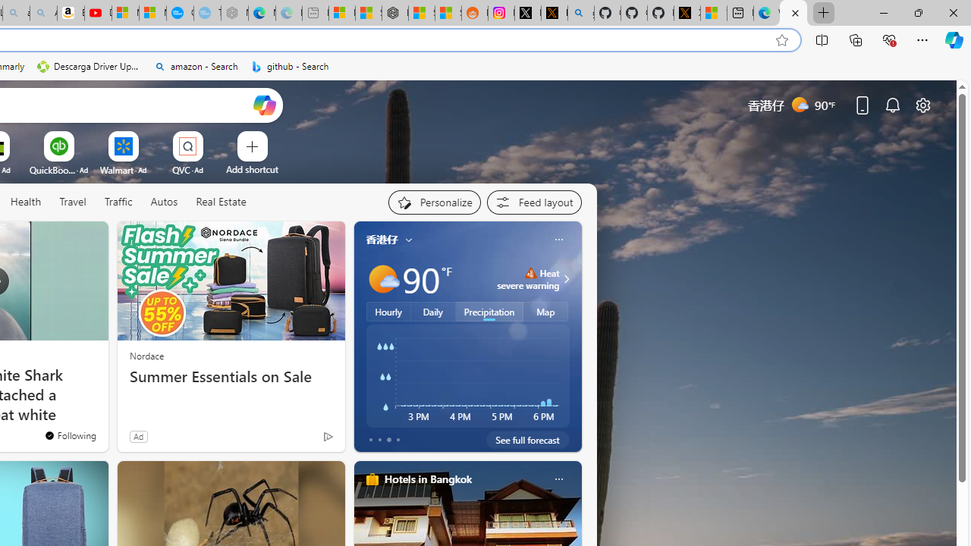  I want to click on More options, so click(558, 479).